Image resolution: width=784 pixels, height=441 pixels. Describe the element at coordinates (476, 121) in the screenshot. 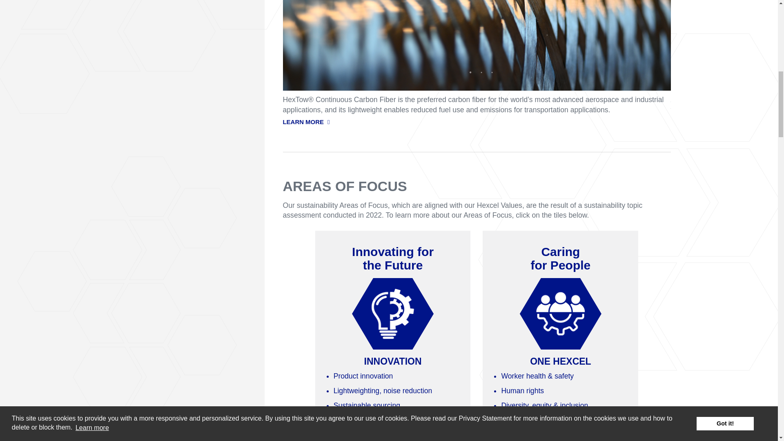

I see `LEARN MORE` at that location.